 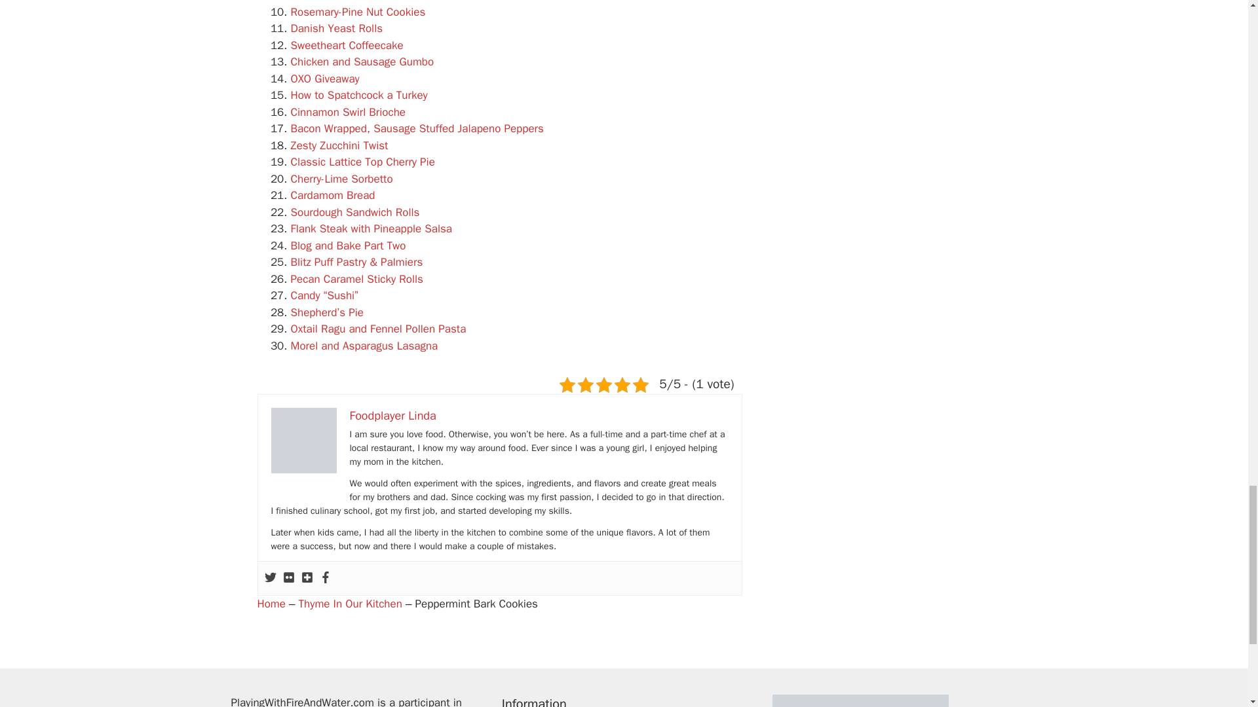 What do you see at coordinates (362, 62) in the screenshot?
I see `Chicken and Sausage Gumbo` at bounding box center [362, 62].